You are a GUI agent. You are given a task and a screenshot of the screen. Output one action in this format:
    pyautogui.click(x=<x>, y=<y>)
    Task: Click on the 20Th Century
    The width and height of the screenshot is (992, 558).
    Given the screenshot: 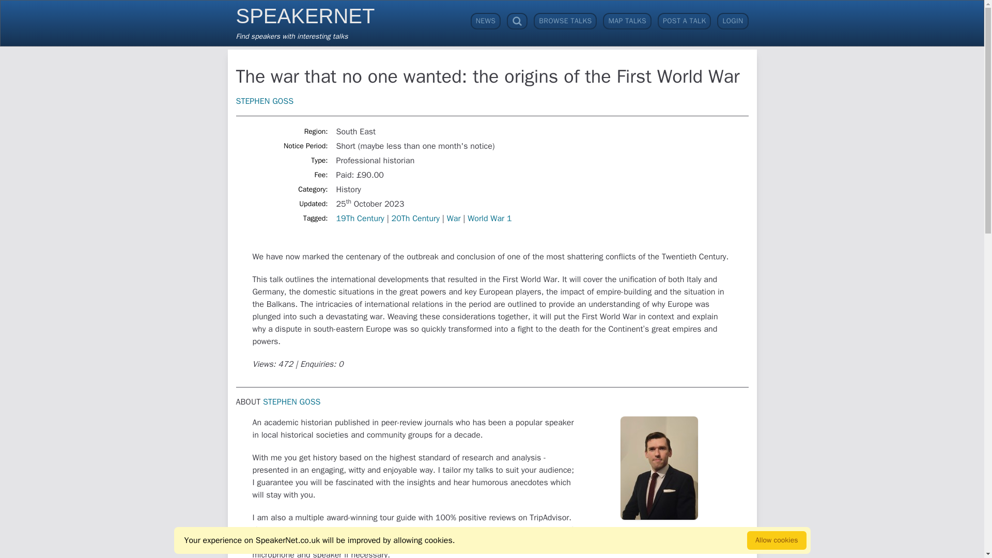 What is the action you would take?
    pyautogui.click(x=415, y=218)
    